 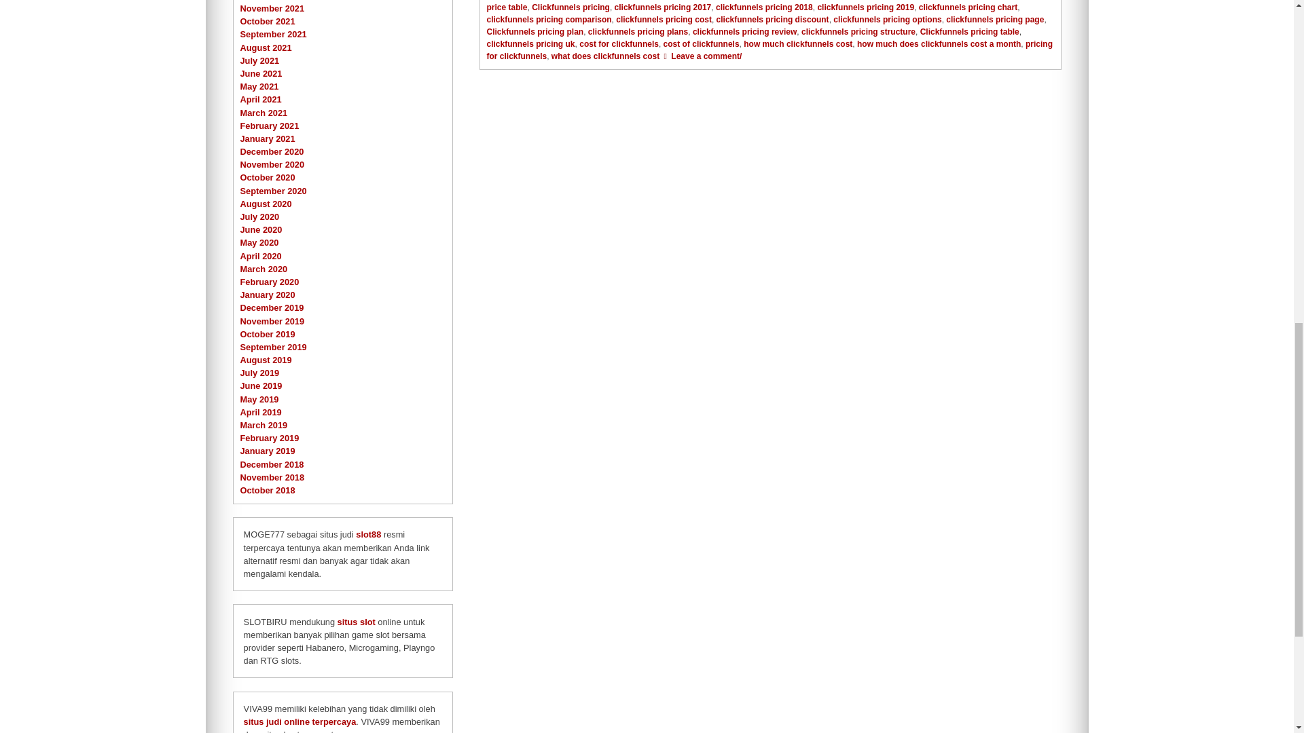 I want to click on clickfunnels pricing options, so click(x=887, y=19).